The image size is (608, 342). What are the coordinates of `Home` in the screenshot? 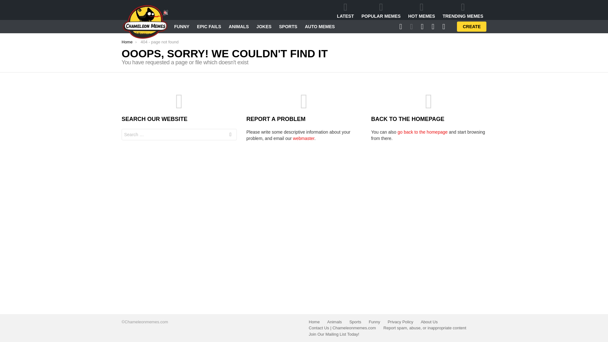 It's located at (127, 42).